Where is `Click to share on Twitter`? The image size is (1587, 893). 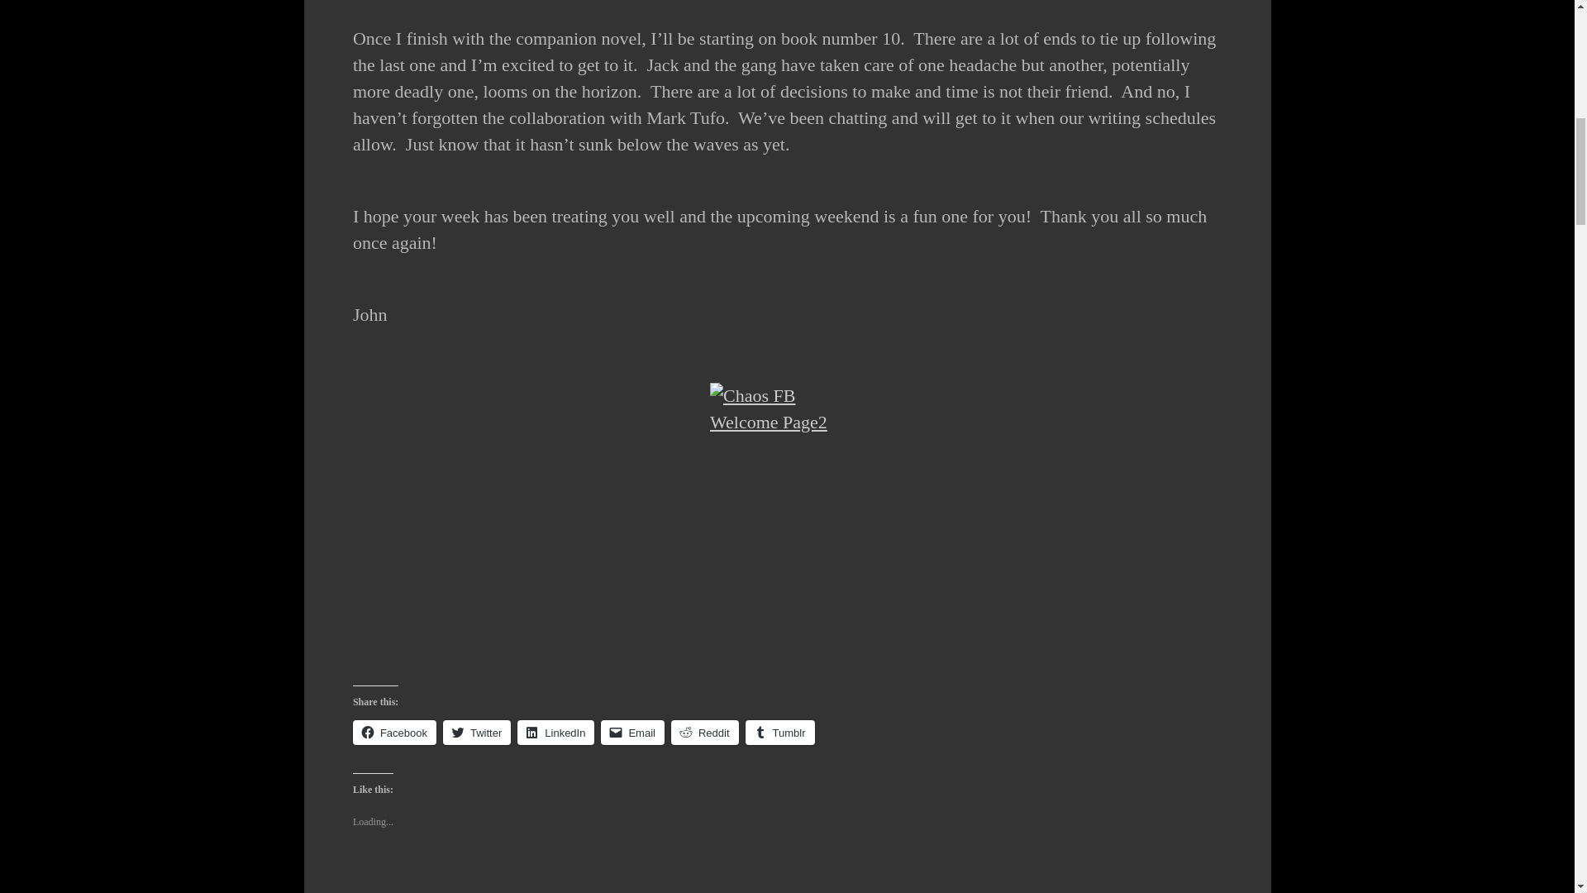
Click to share on Twitter is located at coordinates (476, 732).